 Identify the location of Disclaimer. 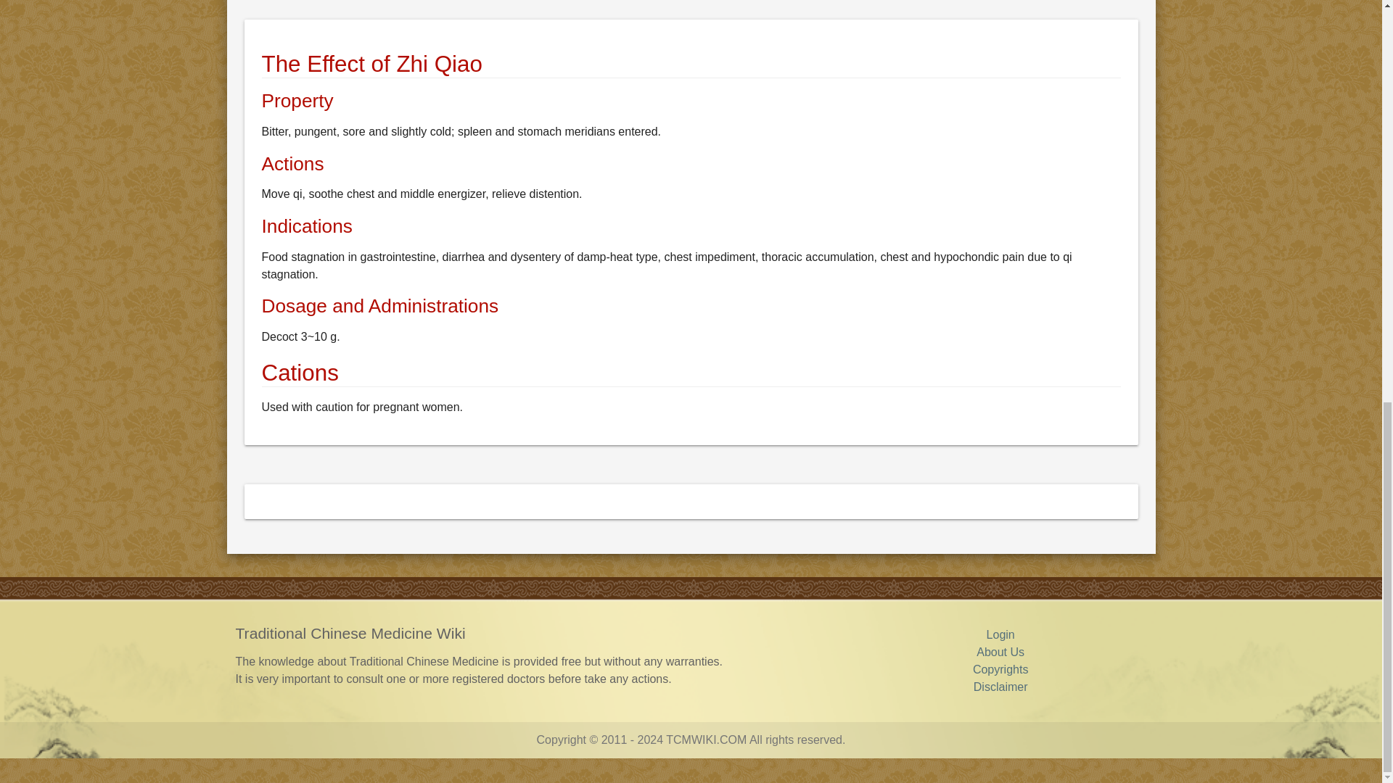
(1000, 686).